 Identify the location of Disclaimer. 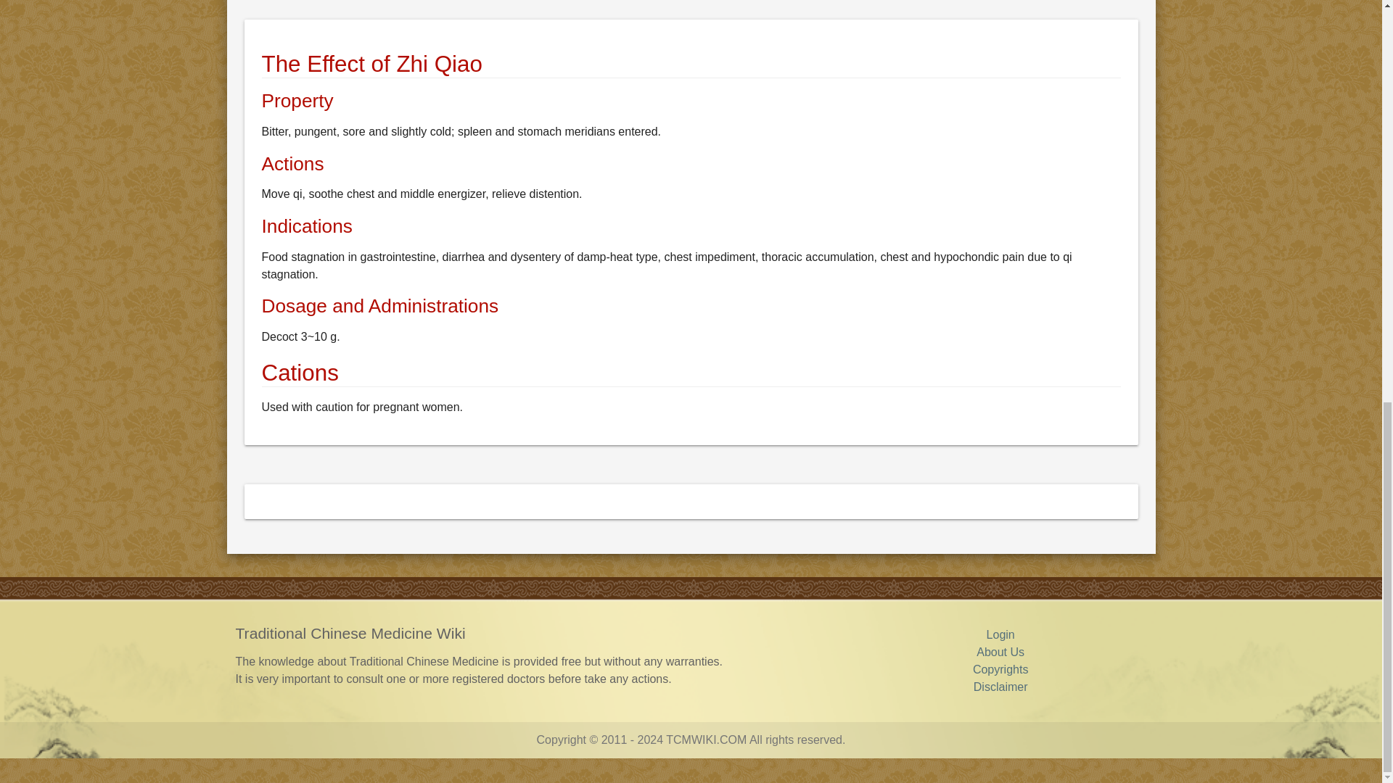
(1000, 686).